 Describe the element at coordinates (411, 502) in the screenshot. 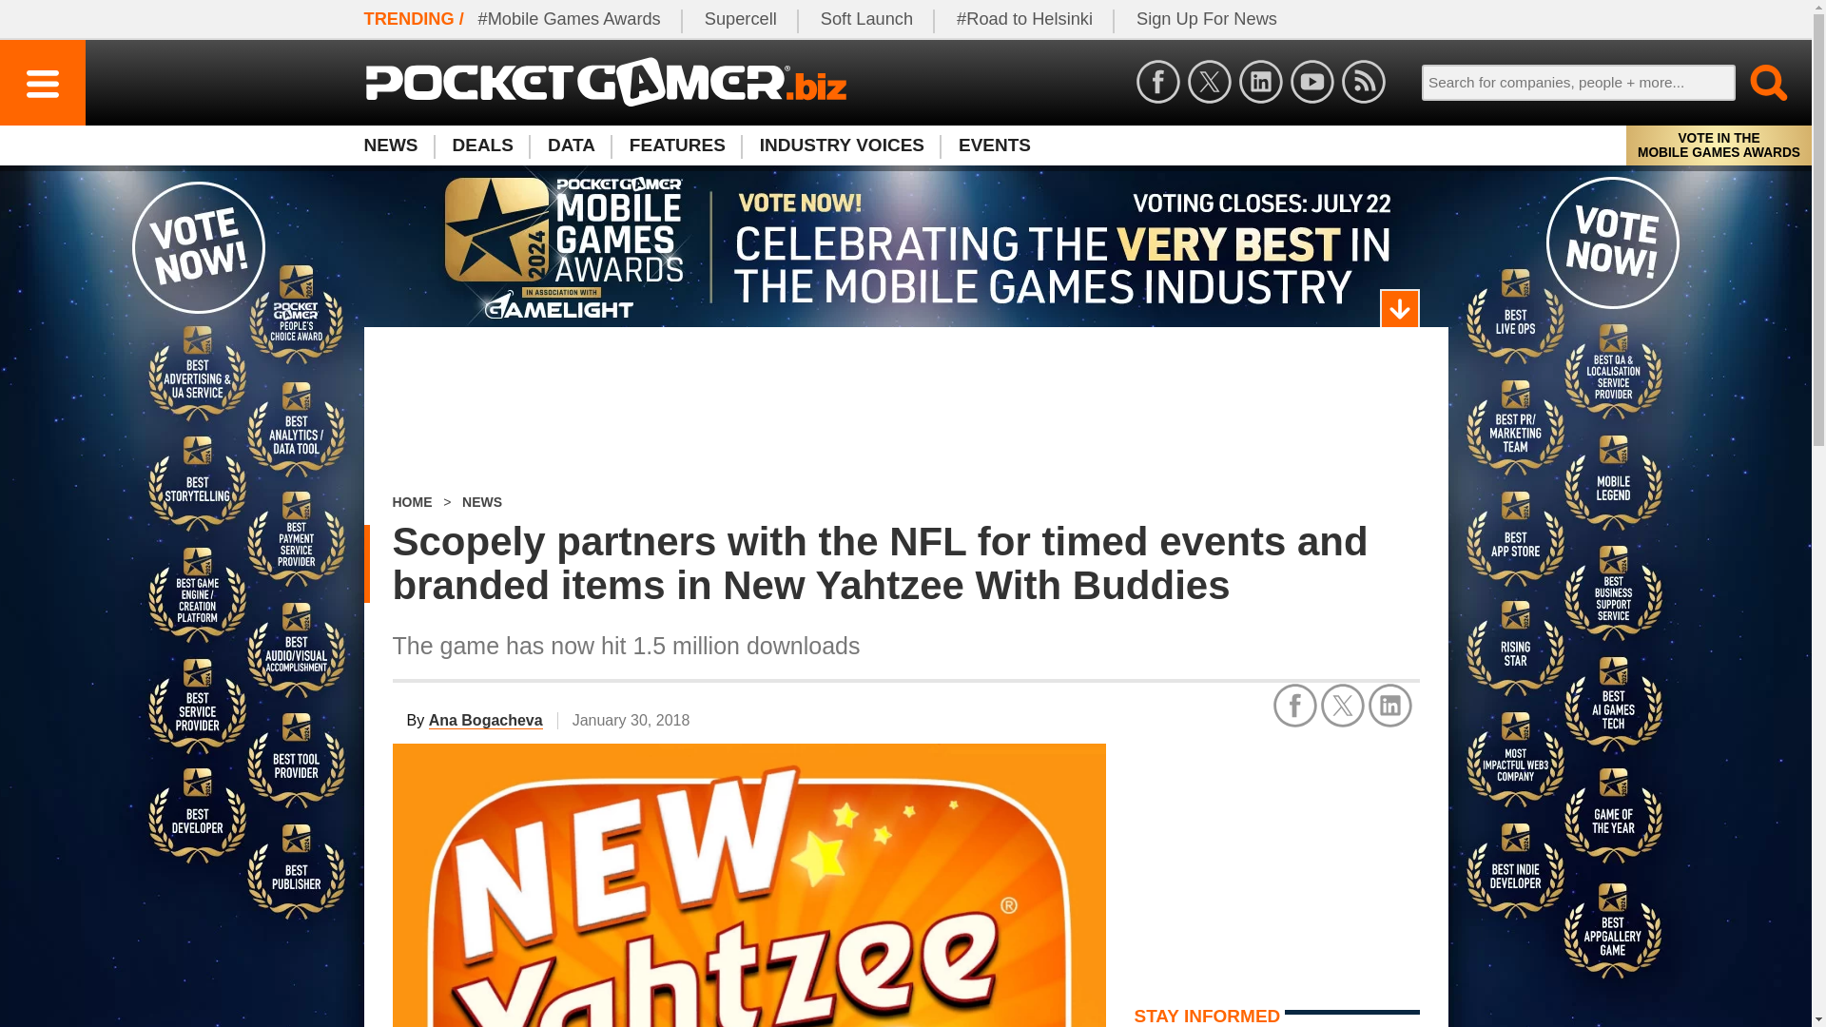

I see `HOME` at that location.